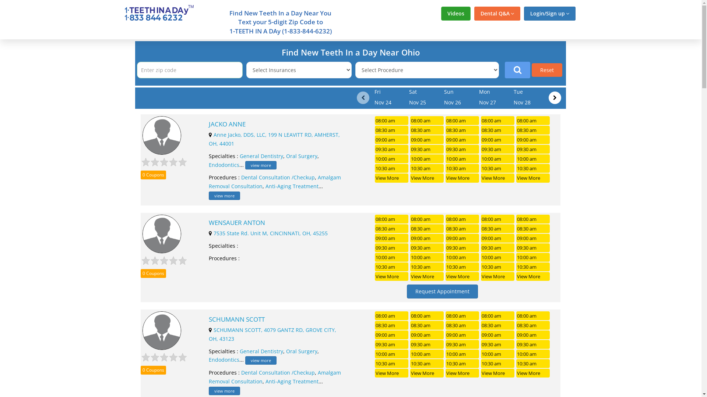 This screenshot has width=707, height=397. Describe the element at coordinates (391, 238) in the screenshot. I see `09:00 am` at that location.